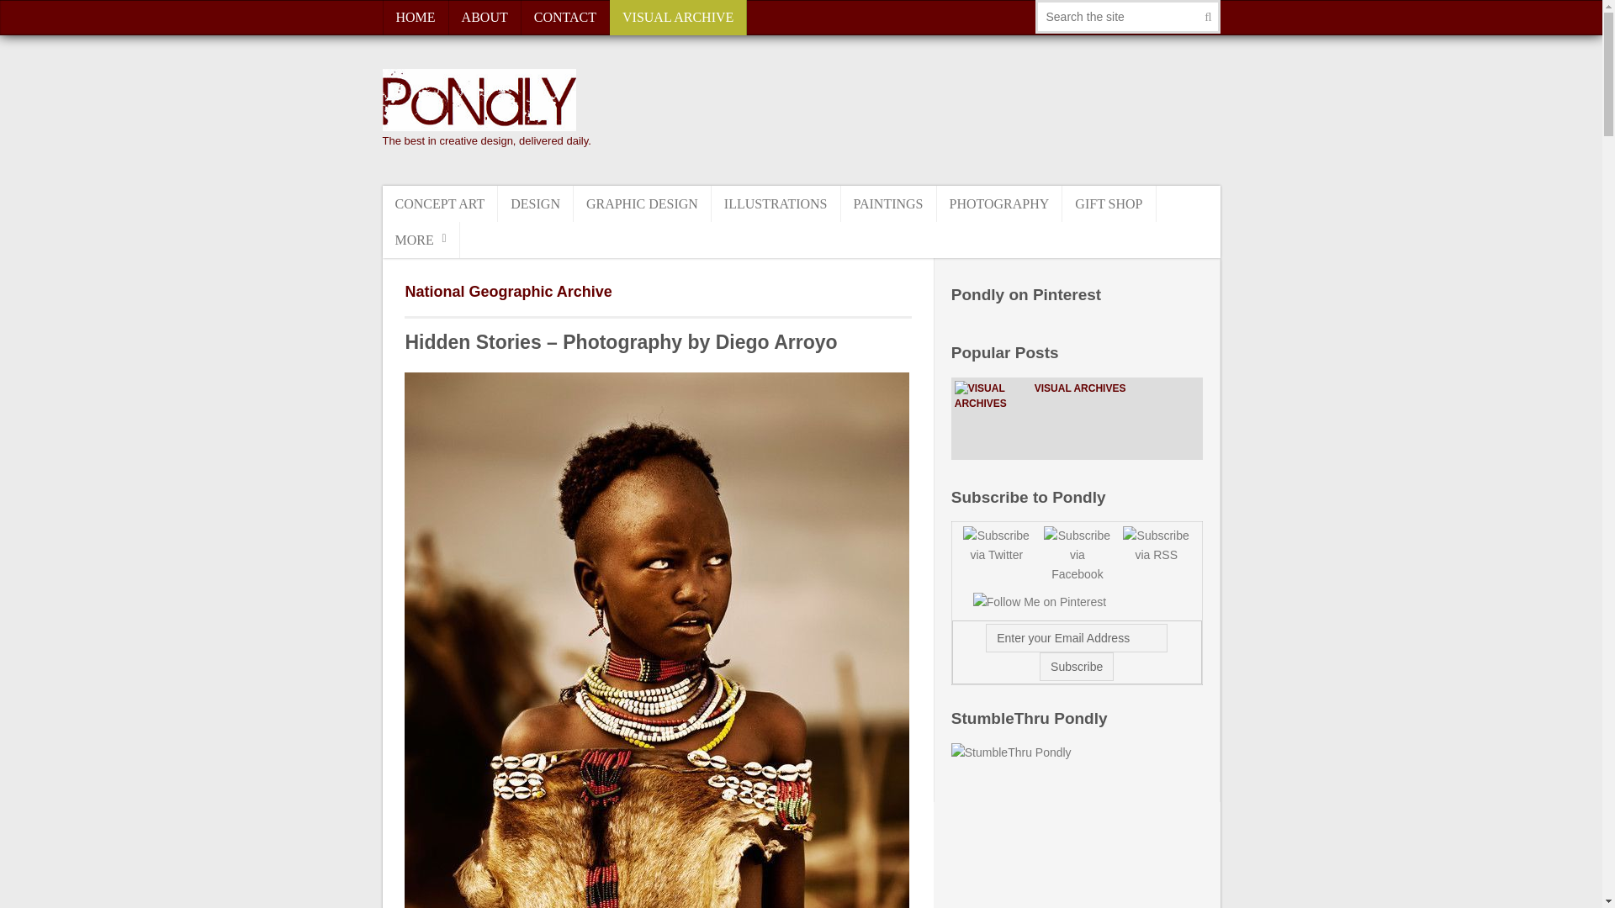 The width and height of the screenshot is (1615, 908). I want to click on PHOTOGRAPHY, so click(999, 203).